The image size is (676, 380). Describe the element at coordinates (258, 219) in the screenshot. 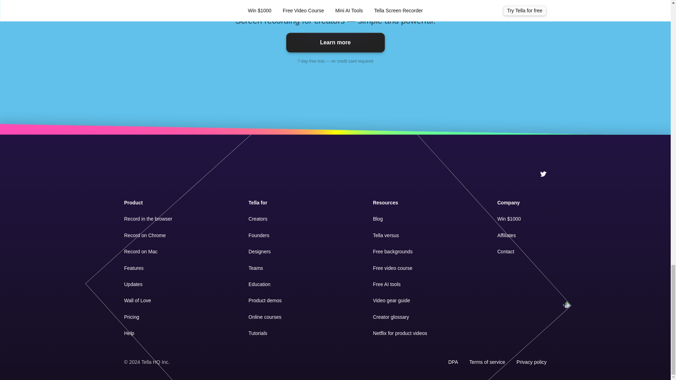

I see `Creators` at that location.